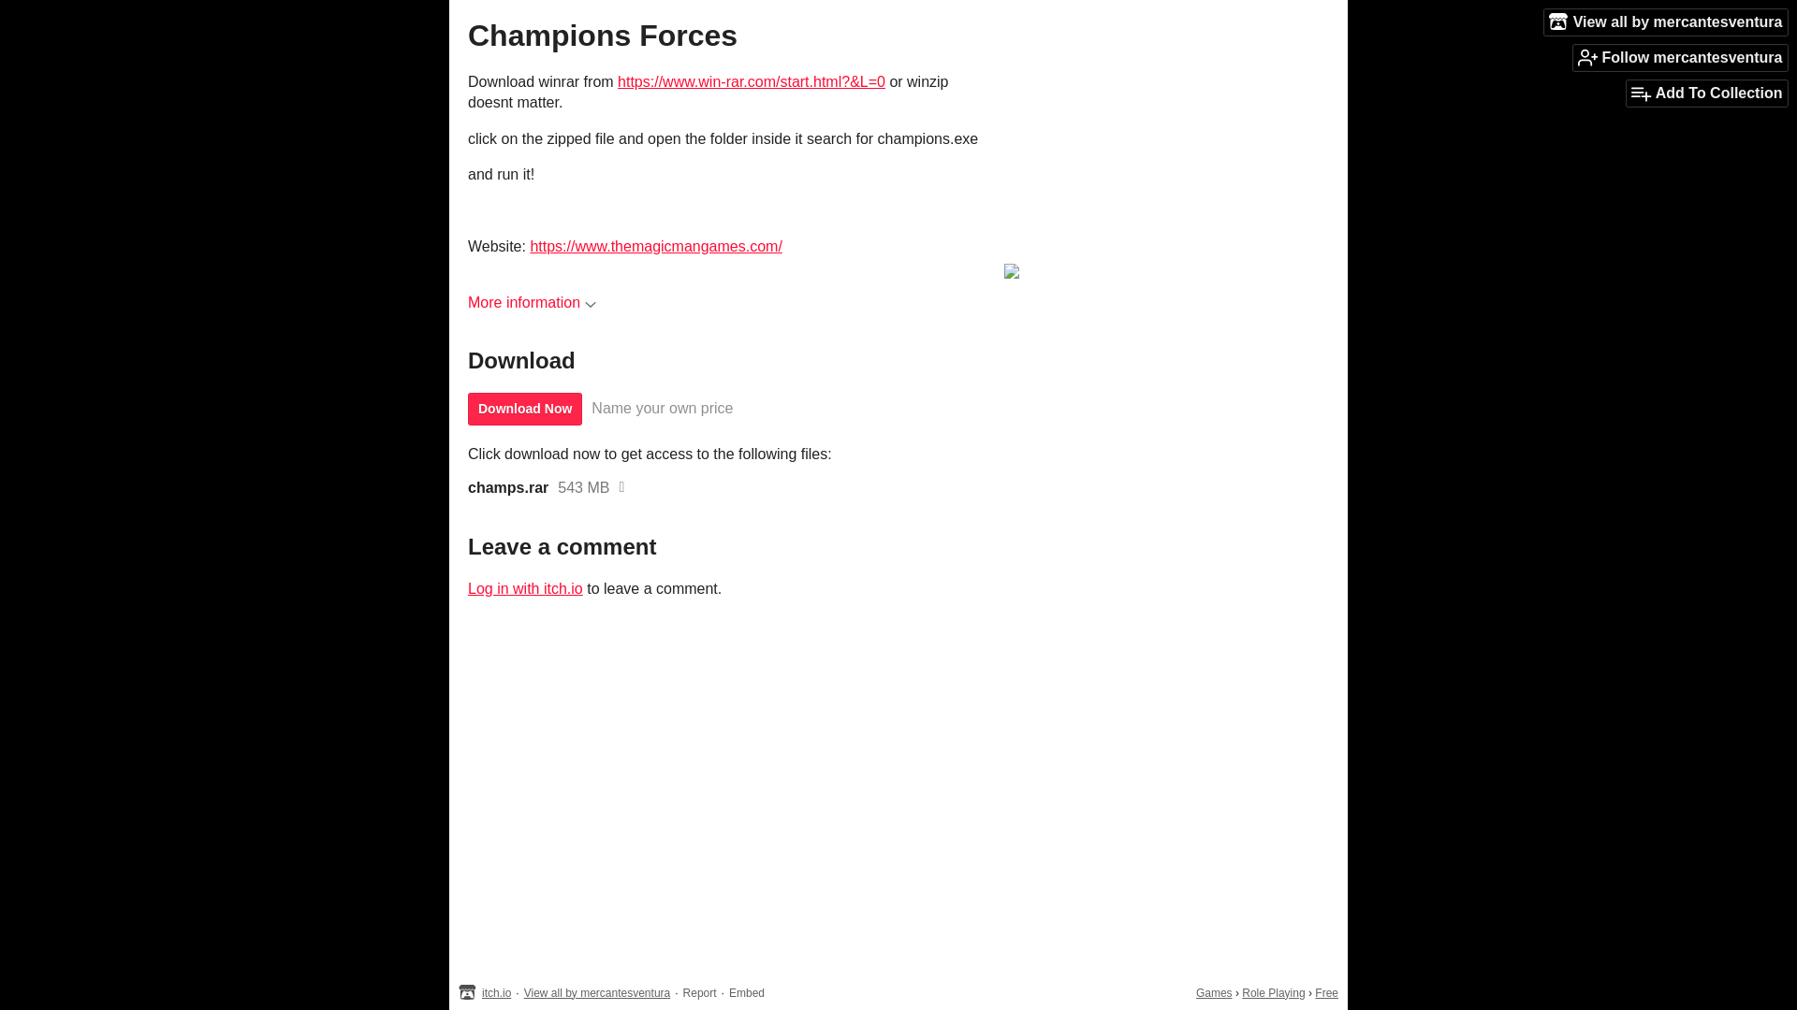 This screenshot has width=1797, height=1010. Describe the element at coordinates (1681, 57) in the screenshot. I see `Follow mercantesventura` at that location.